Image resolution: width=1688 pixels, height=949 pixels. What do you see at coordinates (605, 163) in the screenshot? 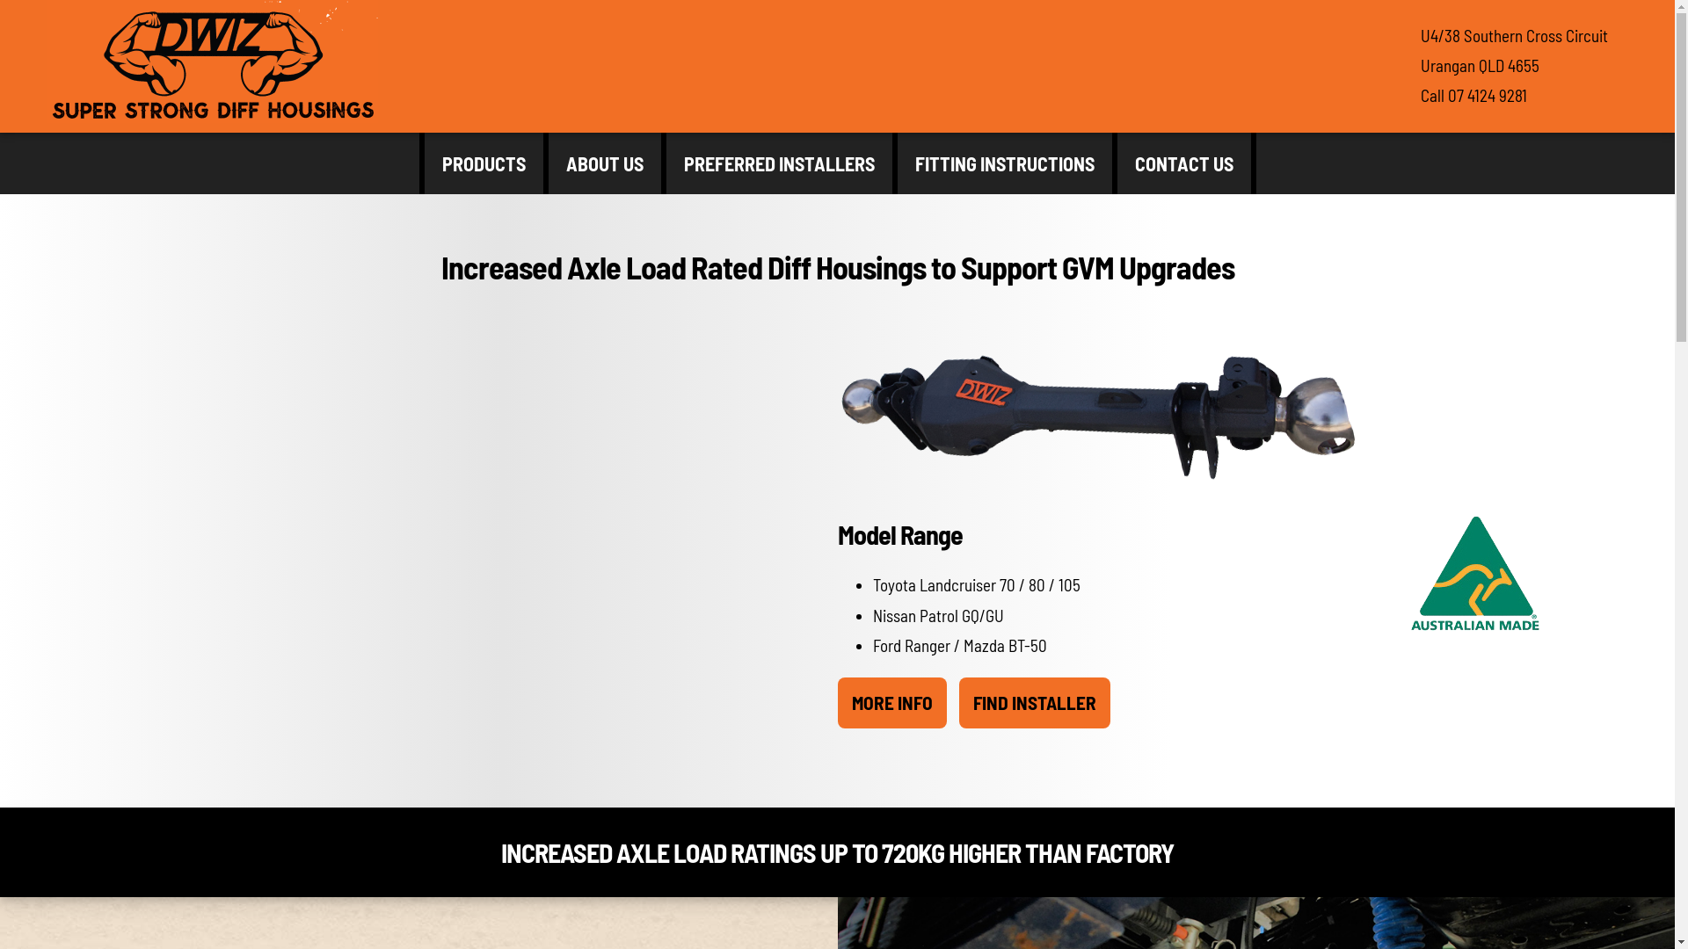
I see `ABOUT US` at bounding box center [605, 163].